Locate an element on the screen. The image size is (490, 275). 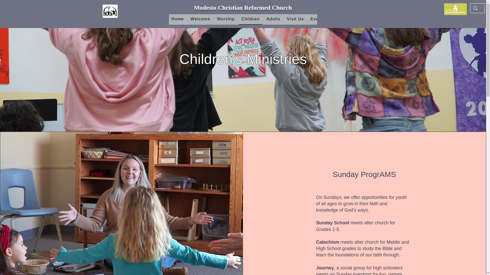
Home is located at coordinates (178, 19).